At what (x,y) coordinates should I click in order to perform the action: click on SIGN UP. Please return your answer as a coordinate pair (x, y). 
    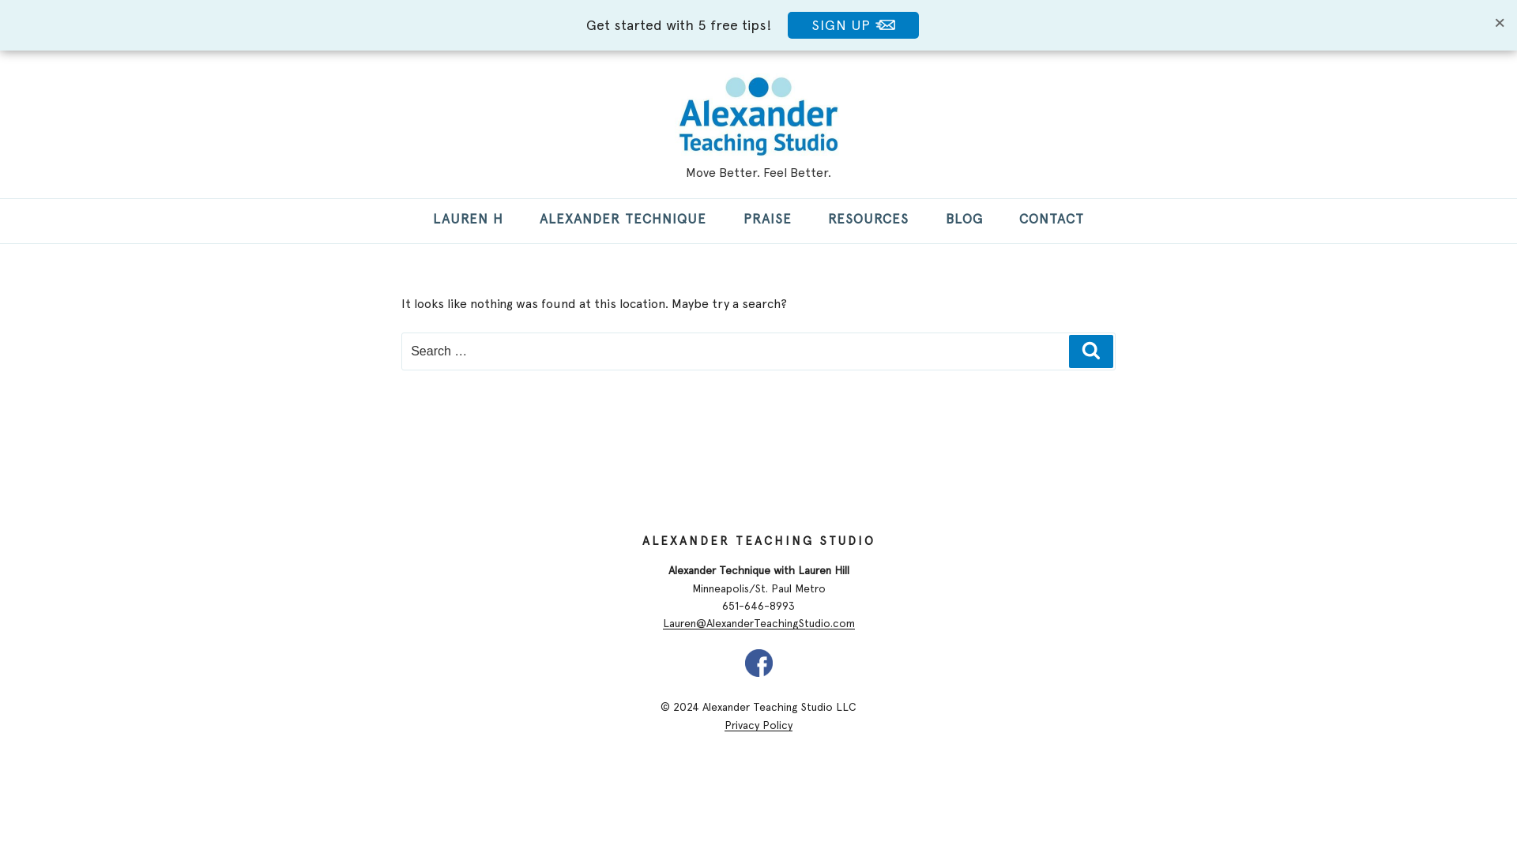
    Looking at the image, I should click on (853, 25).